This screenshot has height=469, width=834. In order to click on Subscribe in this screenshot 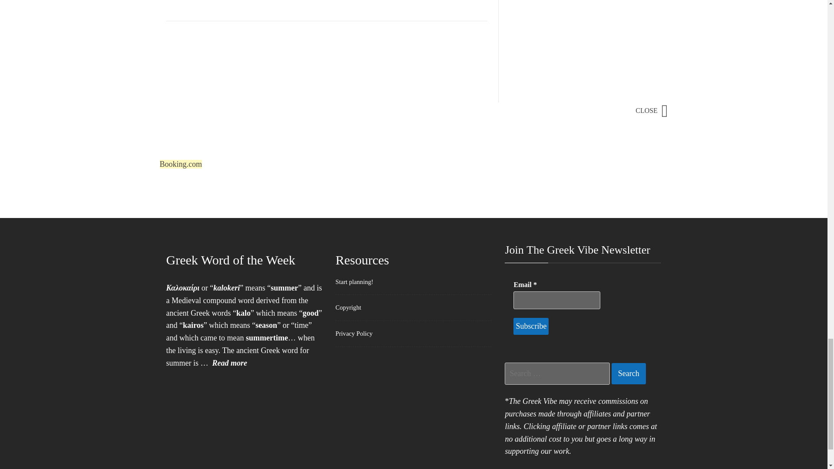, I will do `click(531, 327)`.